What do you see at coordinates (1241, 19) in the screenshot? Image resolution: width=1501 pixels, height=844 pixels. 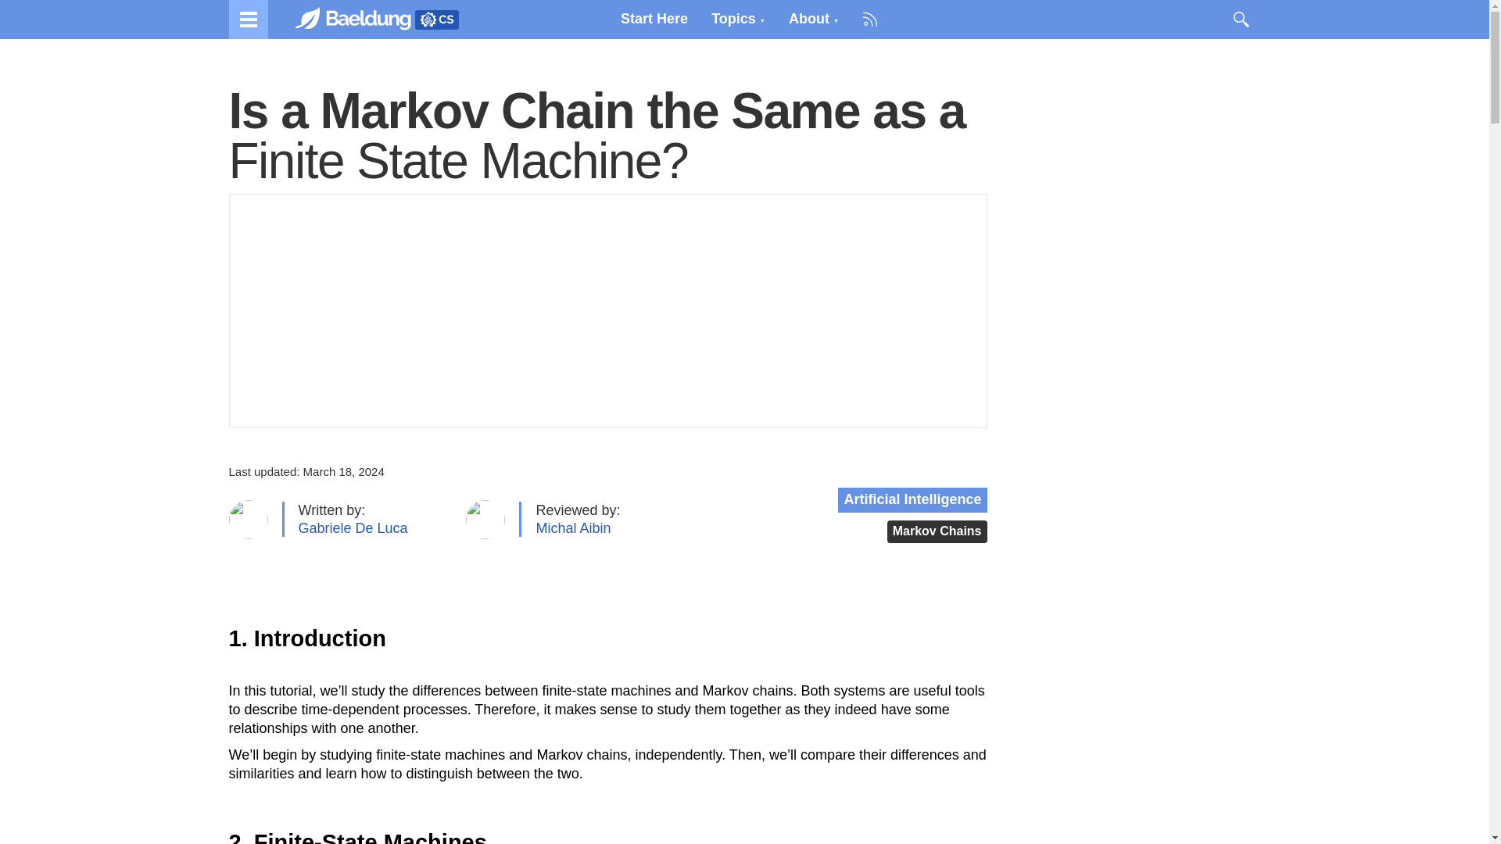 I see `search` at bounding box center [1241, 19].